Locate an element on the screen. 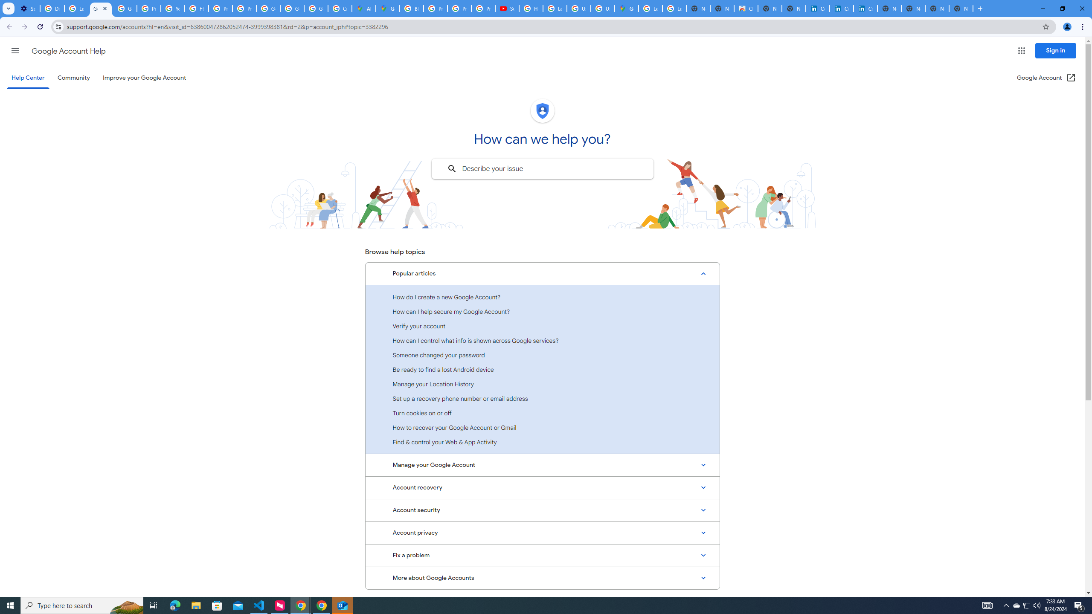 The height and width of the screenshot is (614, 1092). How to recover your Google Account or Gmail is located at coordinates (542, 427).